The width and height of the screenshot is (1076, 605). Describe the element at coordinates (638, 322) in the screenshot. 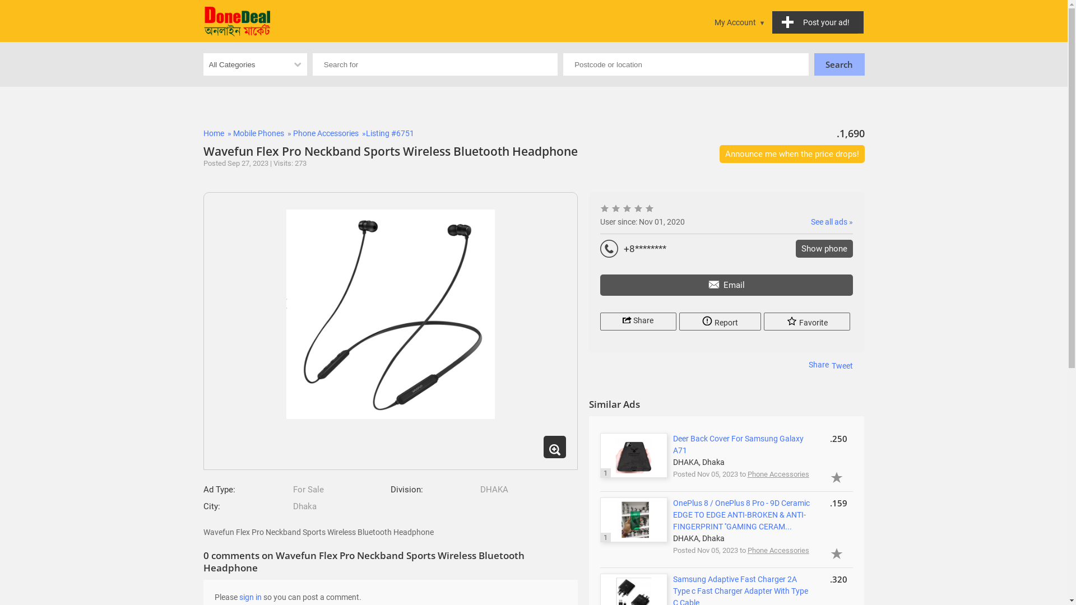

I see ` Share` at that location.